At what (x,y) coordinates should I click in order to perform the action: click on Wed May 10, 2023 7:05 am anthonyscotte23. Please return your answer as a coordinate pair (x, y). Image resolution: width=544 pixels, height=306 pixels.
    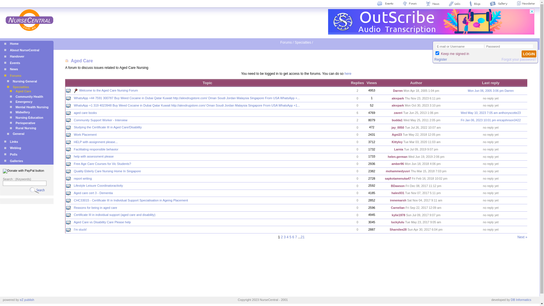
    Looking at the image, I should click on (491, 113).